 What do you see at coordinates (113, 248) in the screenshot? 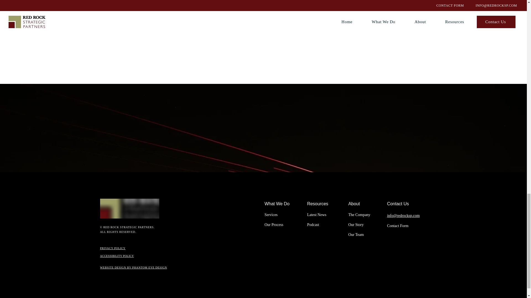
I see `PRIVACY POLICY` at bounding box center [113, 248].